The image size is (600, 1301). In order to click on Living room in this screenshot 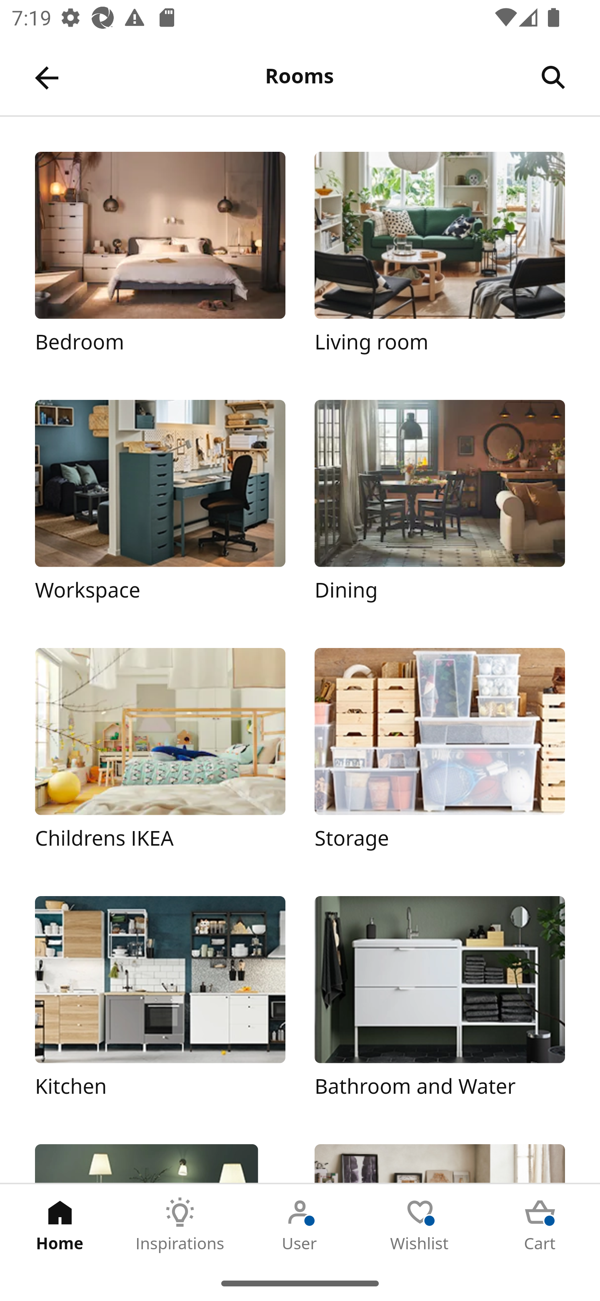, I will do `click(440, 261)`.